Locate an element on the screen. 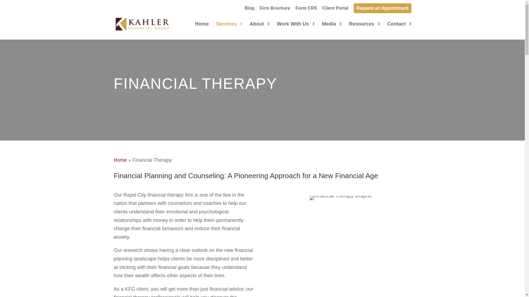  Services is located at coordinates (229, 31).